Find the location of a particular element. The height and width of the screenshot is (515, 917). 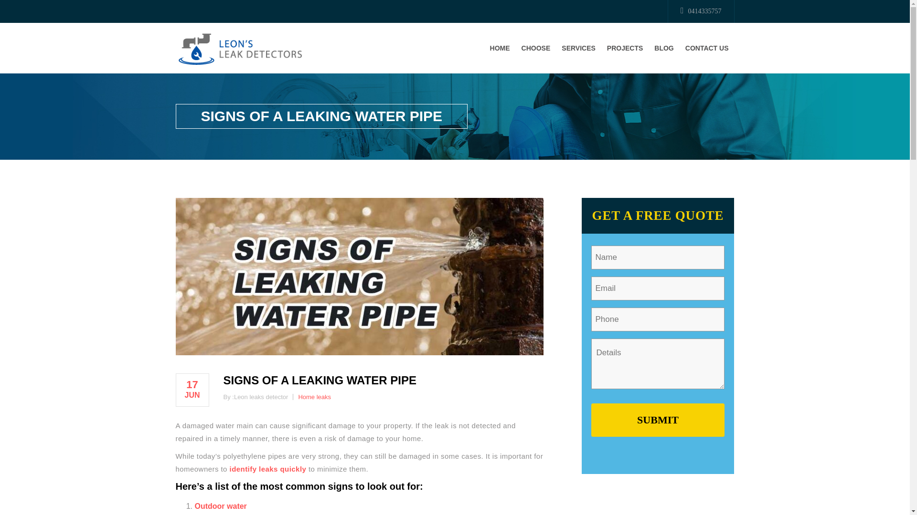

SERVICES is located at coordinates (578, 48).